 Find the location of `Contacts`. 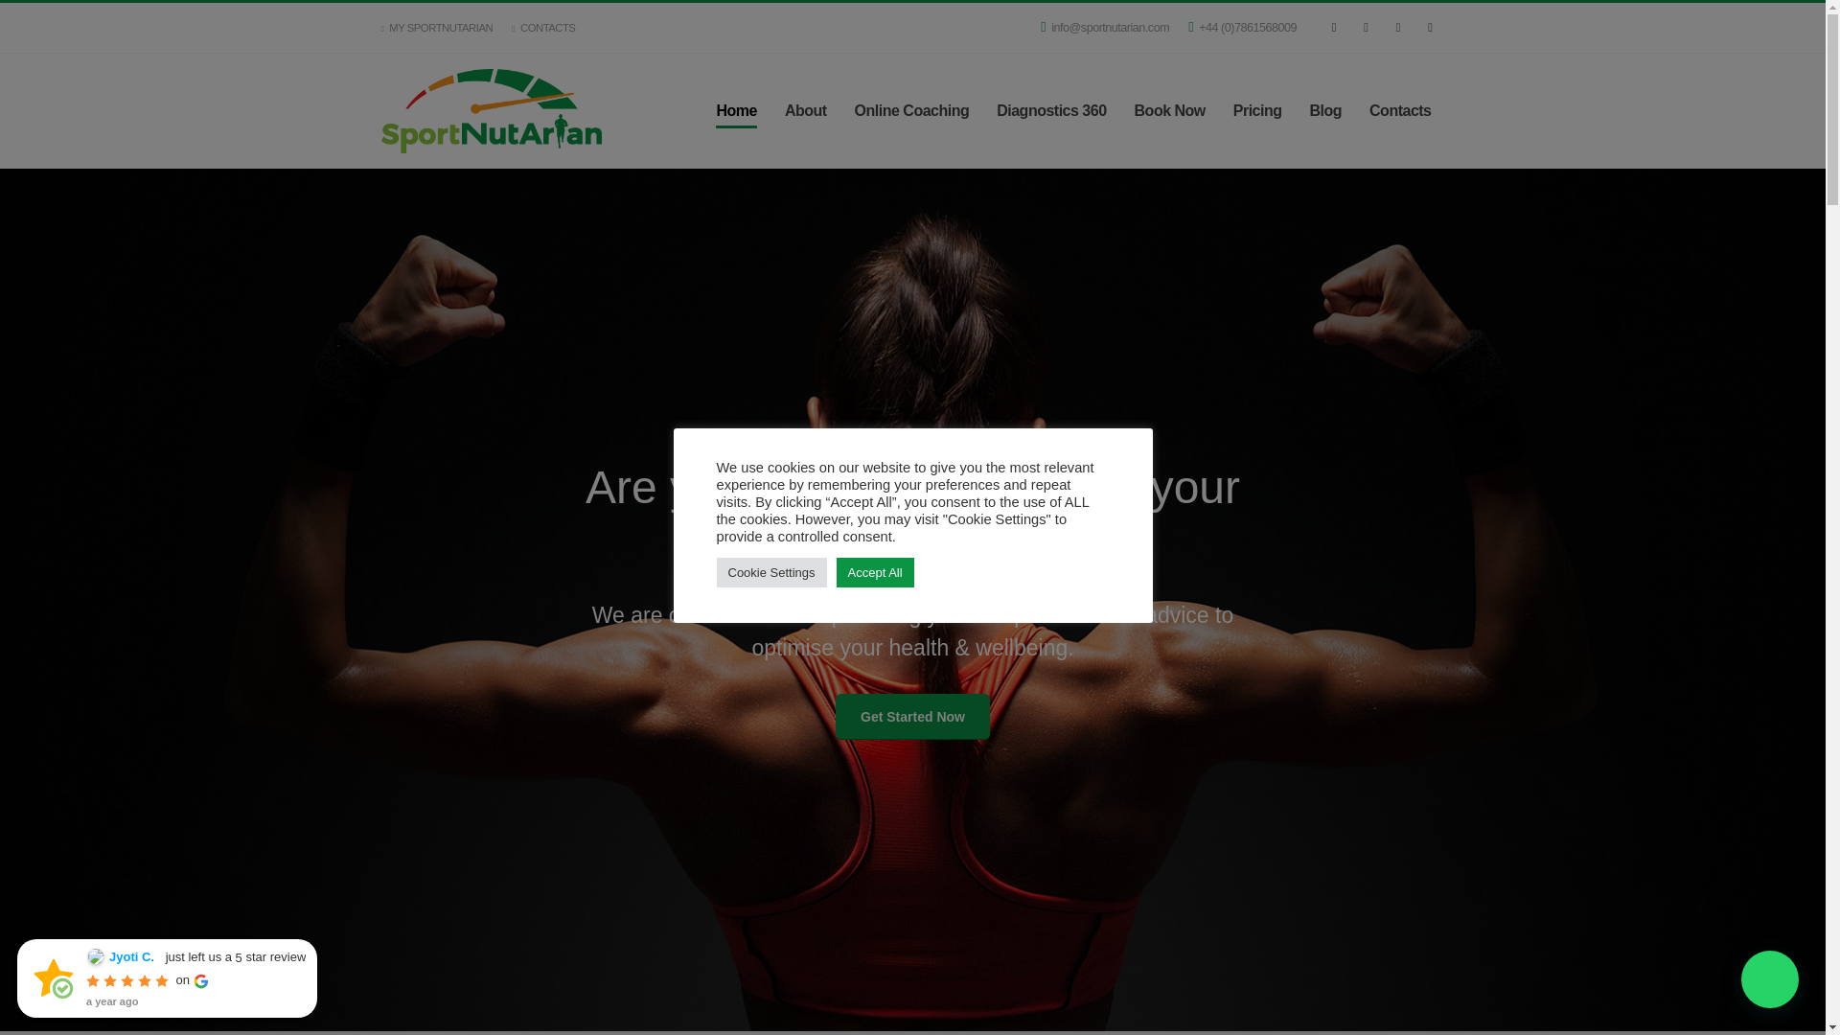

Contacts is located at coordinates (1400, 111).